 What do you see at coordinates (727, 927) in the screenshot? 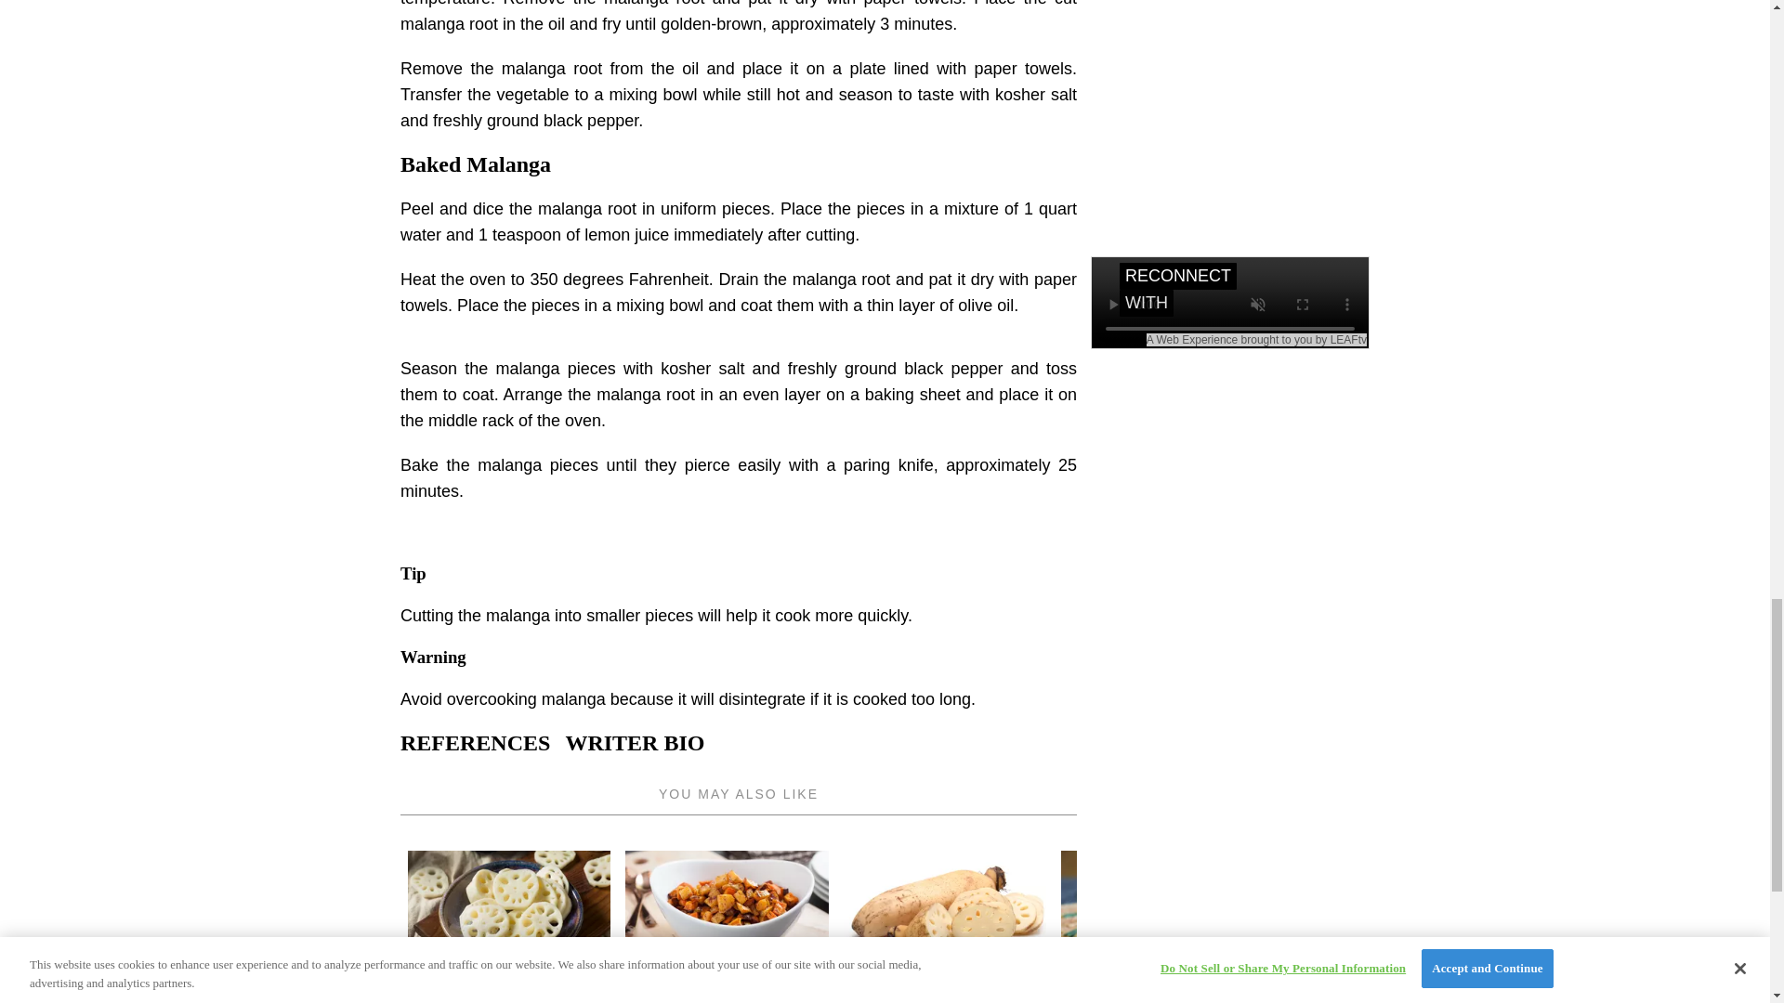
I see `How to Cook Rutabagas` at bounding box center [727, 927].